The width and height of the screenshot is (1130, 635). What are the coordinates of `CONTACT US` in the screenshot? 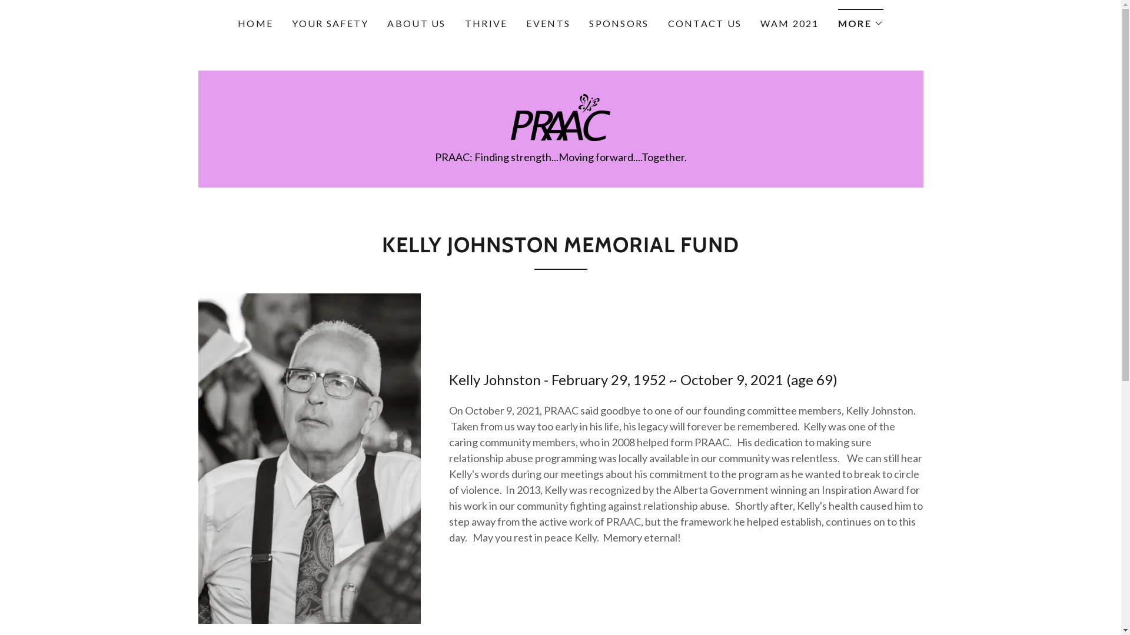 It's located at (705, 24).